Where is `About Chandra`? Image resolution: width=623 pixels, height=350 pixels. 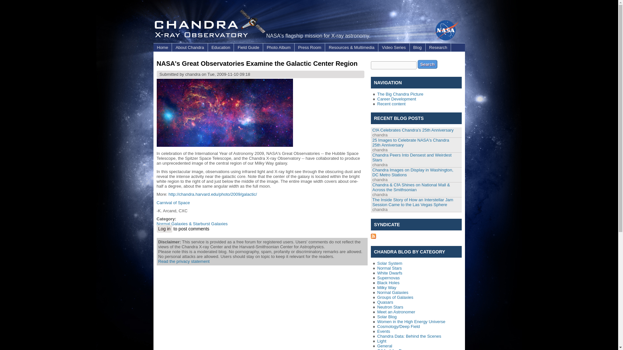 About Chandra is located at coordinates (189, 47).